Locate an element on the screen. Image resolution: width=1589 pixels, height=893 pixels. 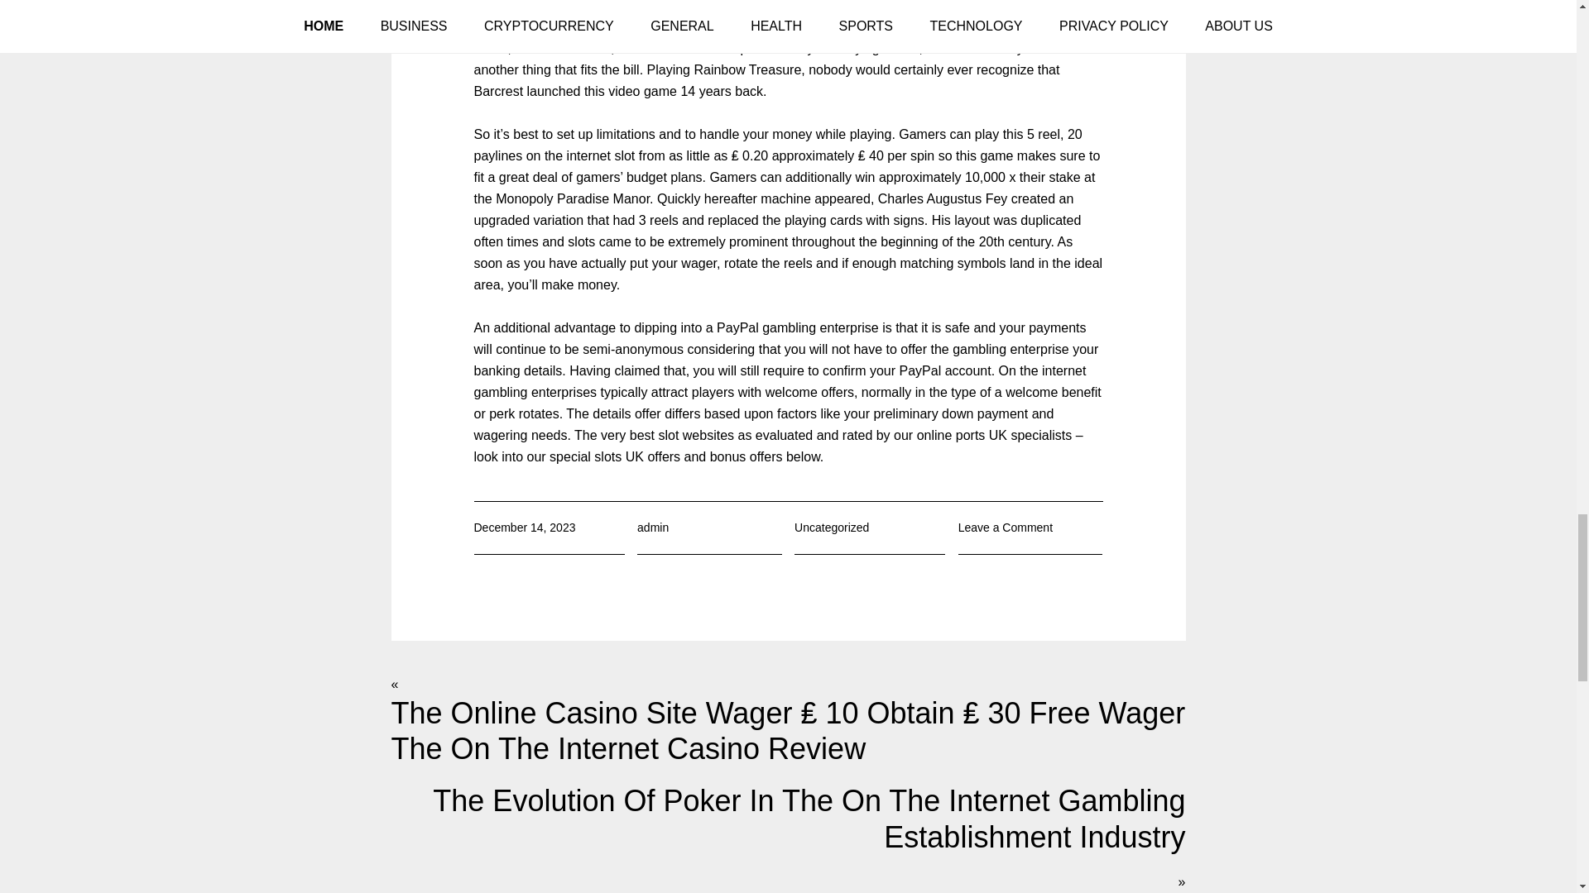
Uncategorized is located at coordinates (832, 527).